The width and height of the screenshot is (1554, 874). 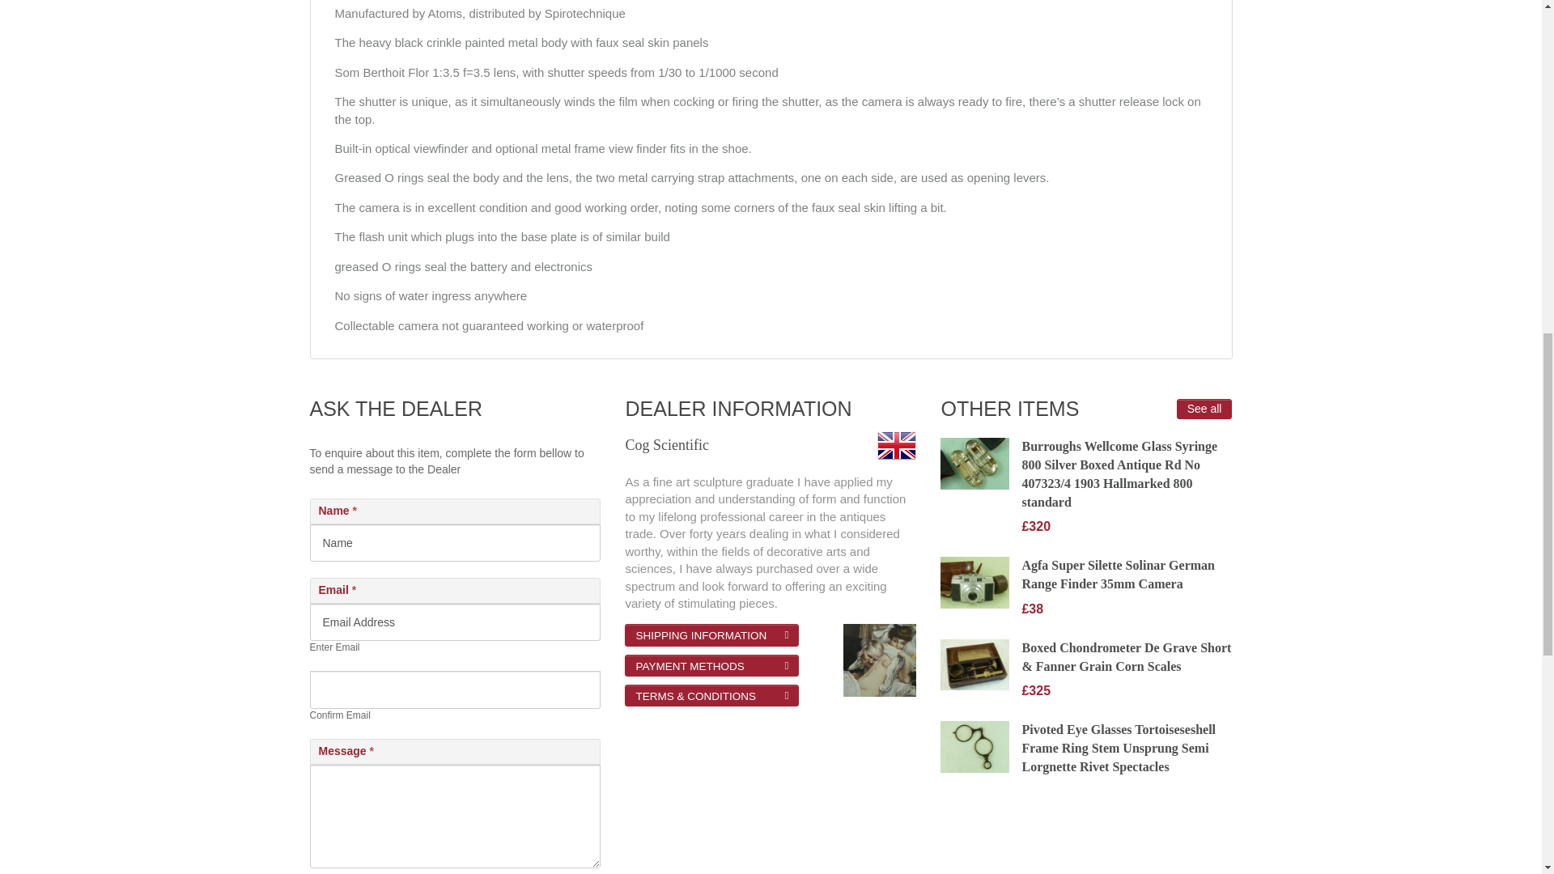 I want to click on Name, so click(x=455, y=543).